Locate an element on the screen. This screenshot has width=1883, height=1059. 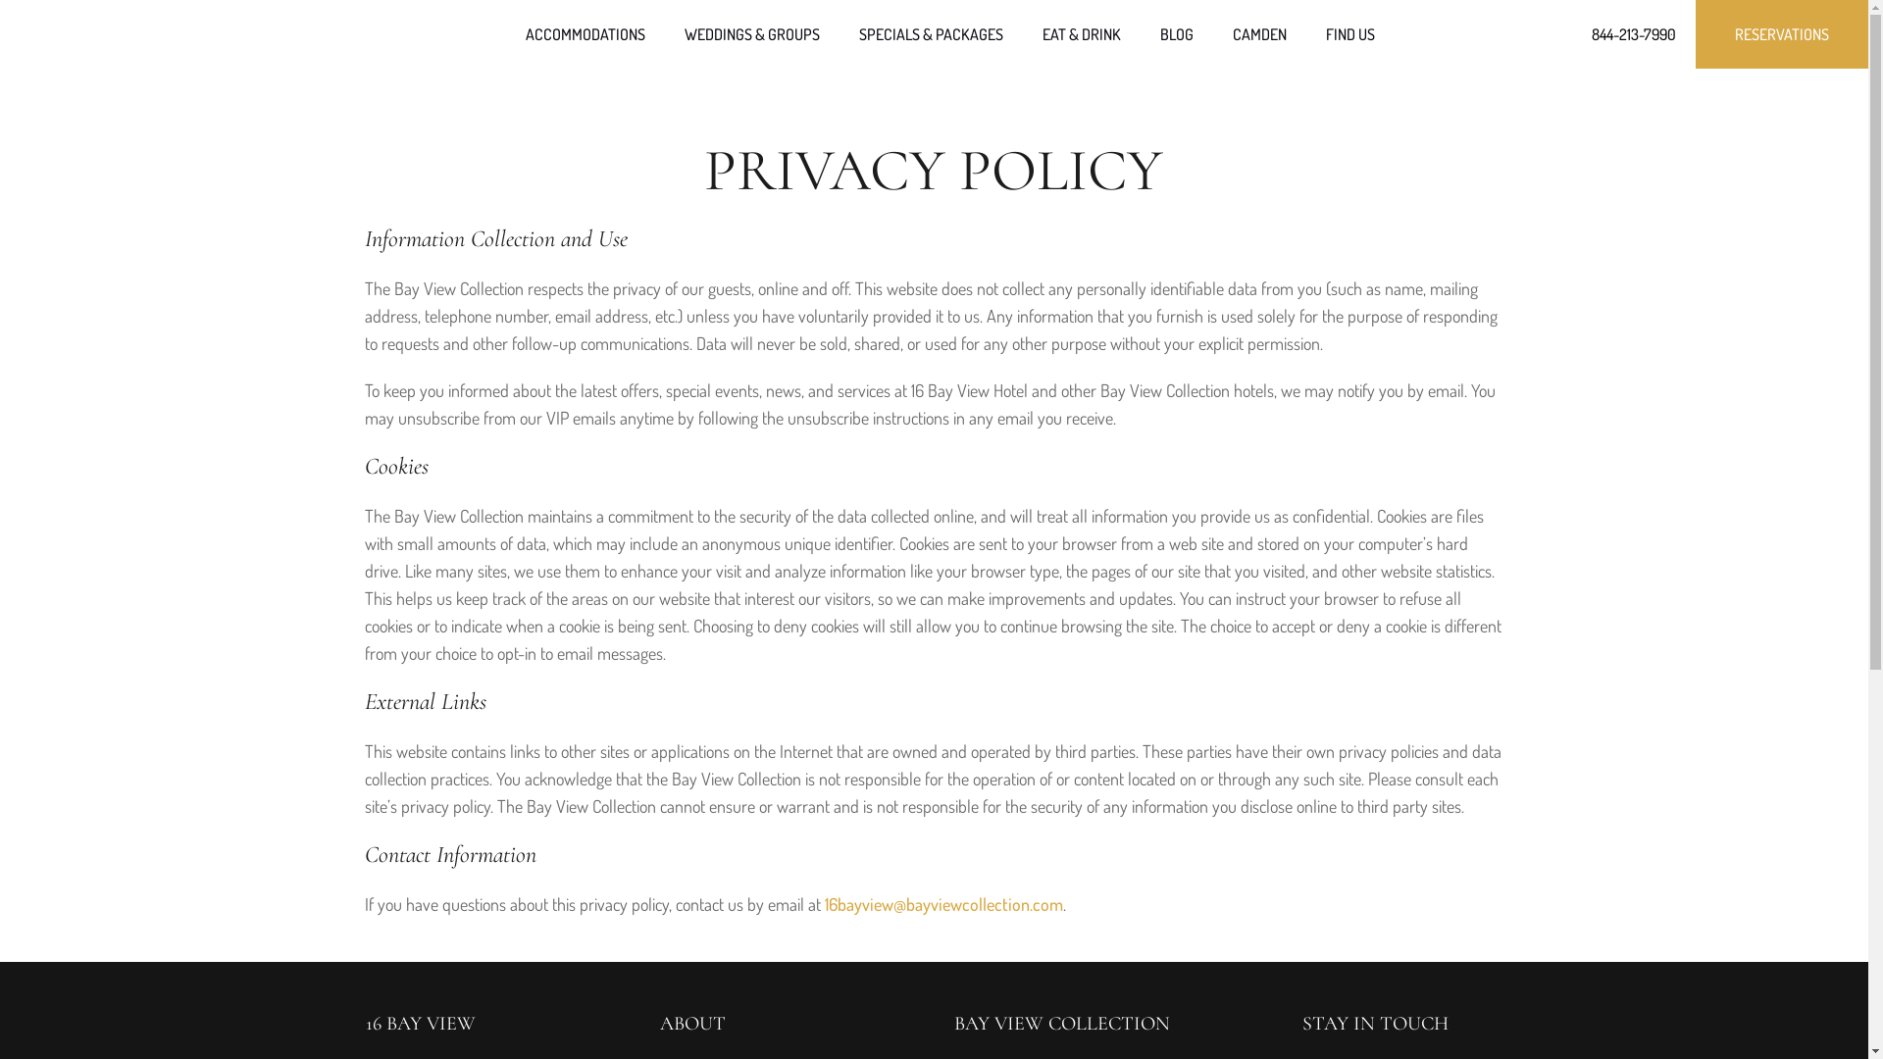
FIND US is located at coordinates (1350, 34).